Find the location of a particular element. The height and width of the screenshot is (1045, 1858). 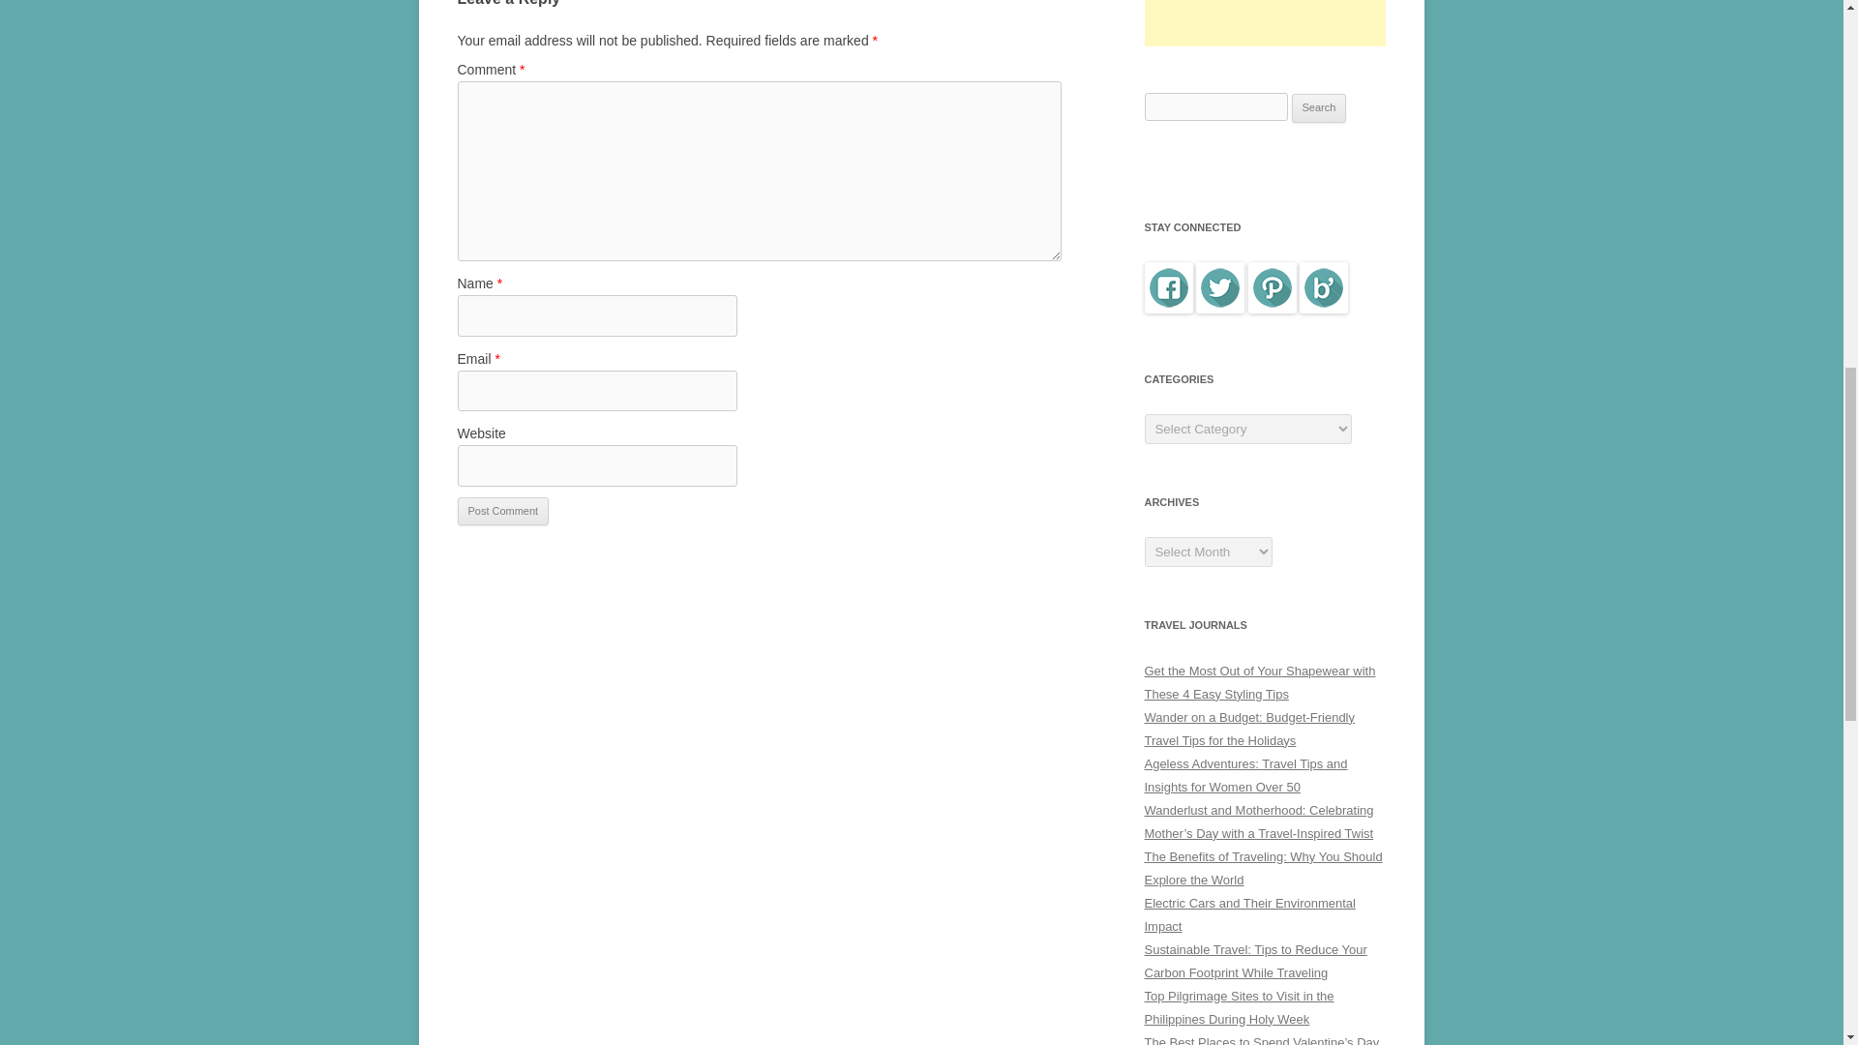

Post Comment is located at coordinates (502, 512).